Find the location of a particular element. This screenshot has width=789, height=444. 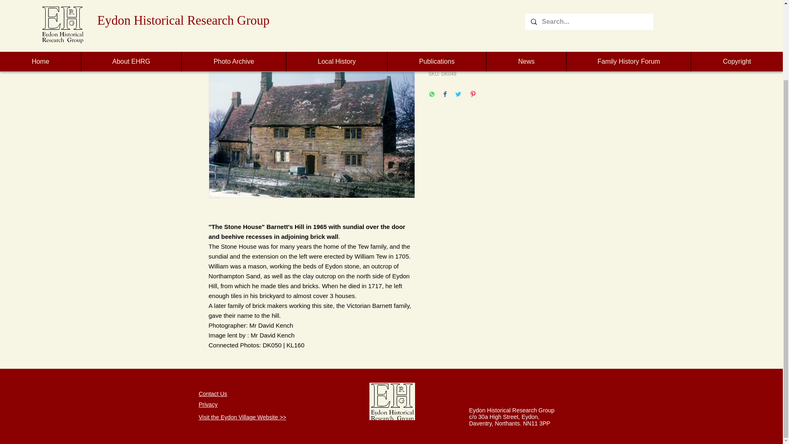

Privacy is located at coordinates (208, 405).